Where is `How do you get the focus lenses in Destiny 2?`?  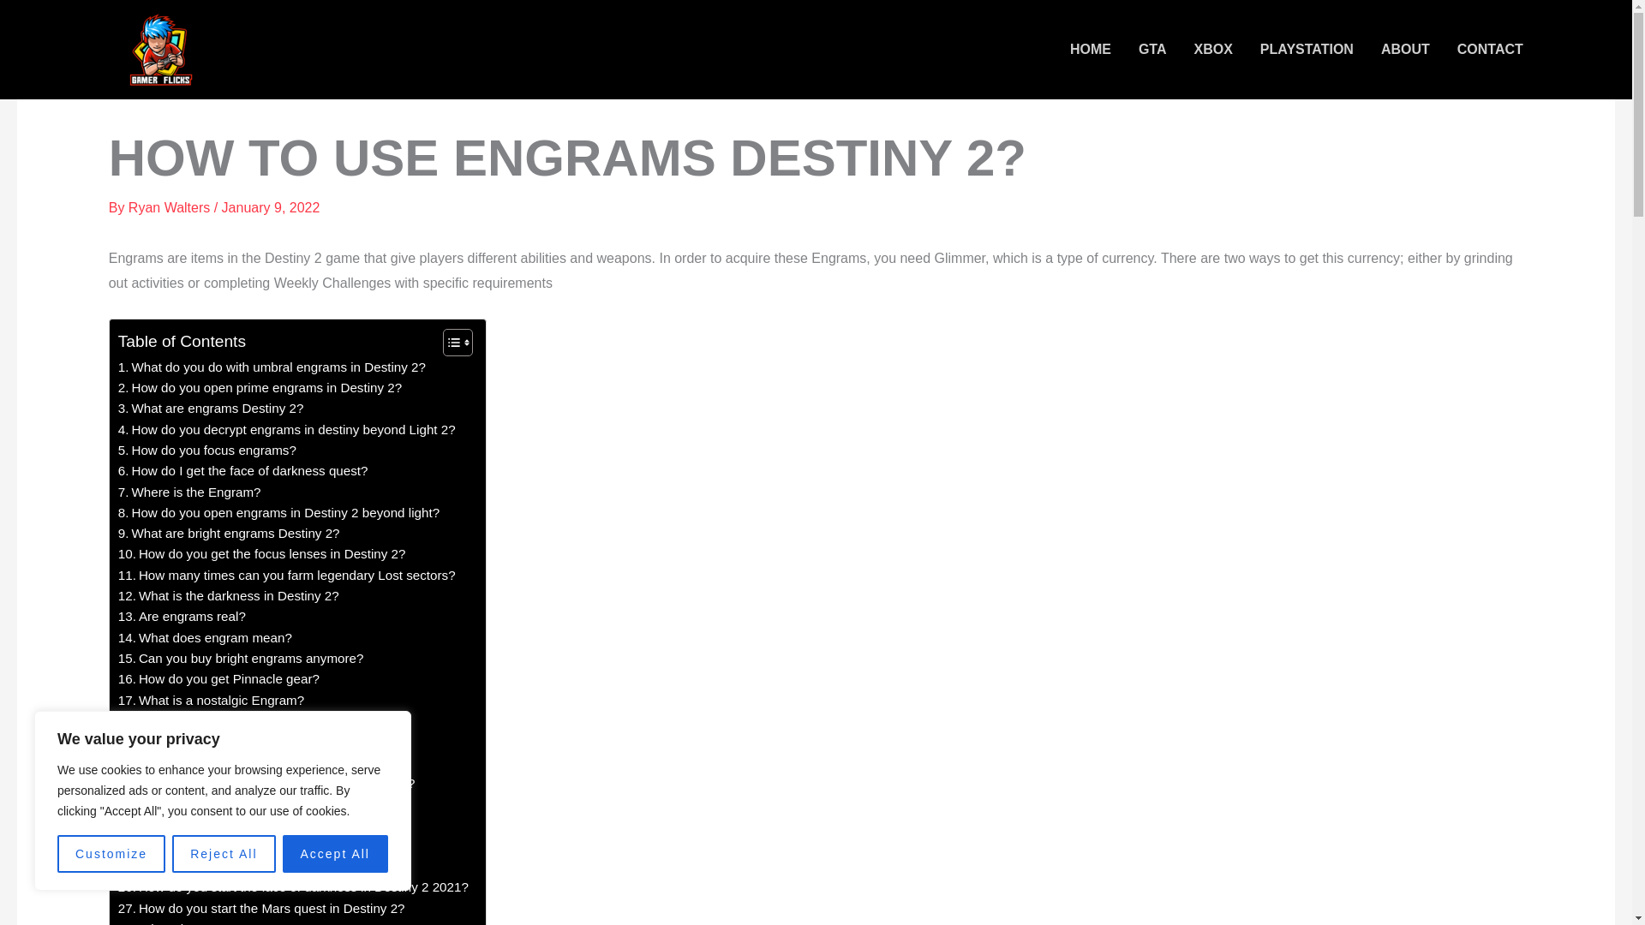
How do you get the focus lenses in Destiny 2? is located at coordinates (262, 553).